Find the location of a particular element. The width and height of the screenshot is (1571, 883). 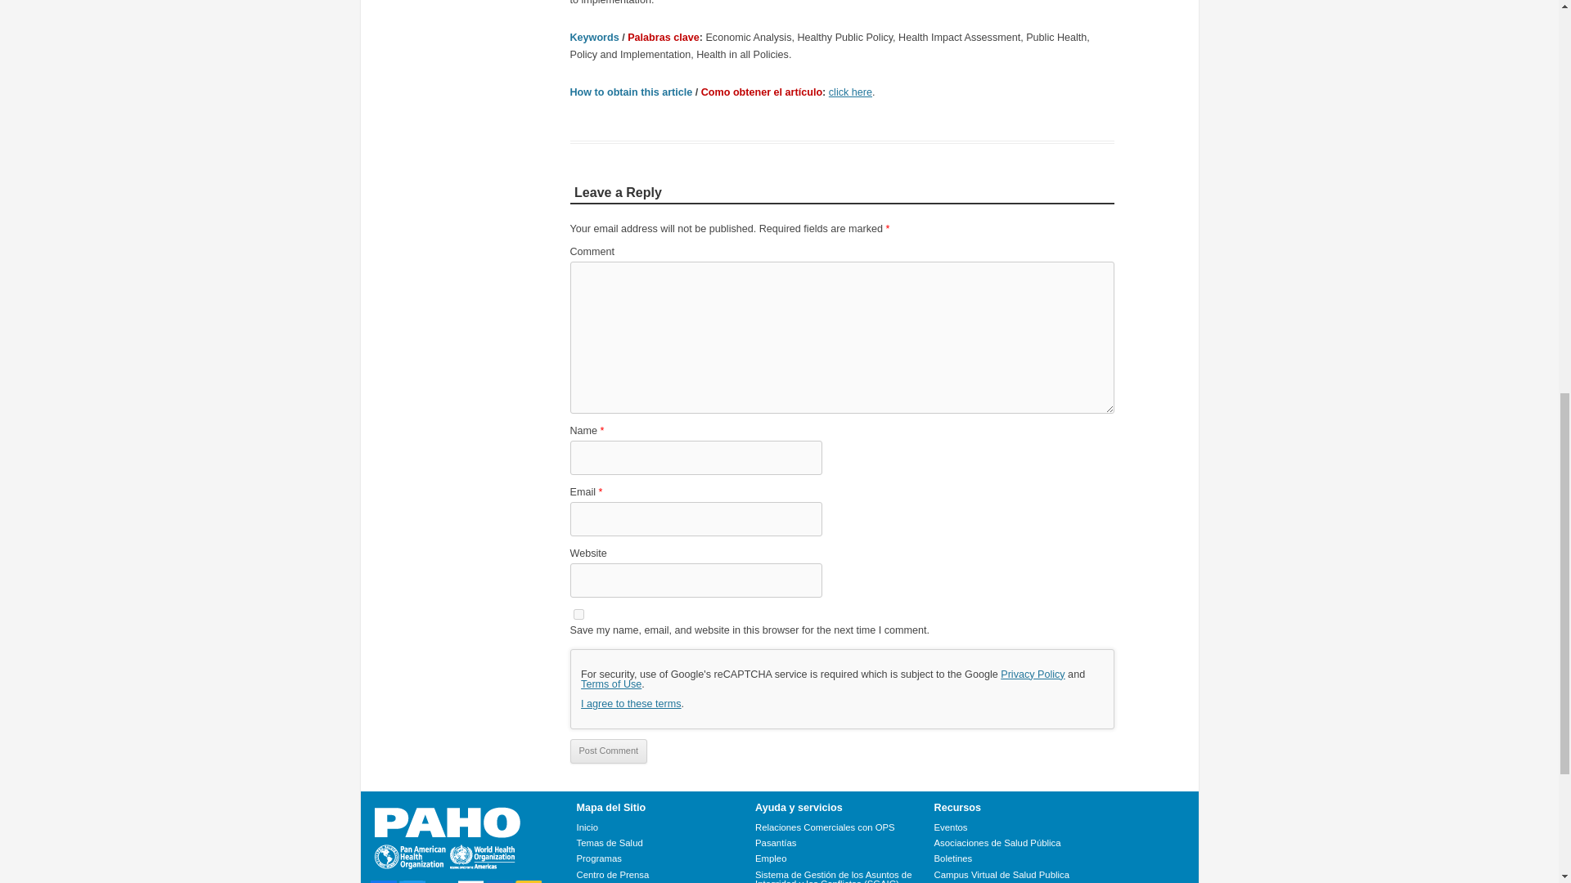

Privacy Policy is located at coordinates (1033, 674).